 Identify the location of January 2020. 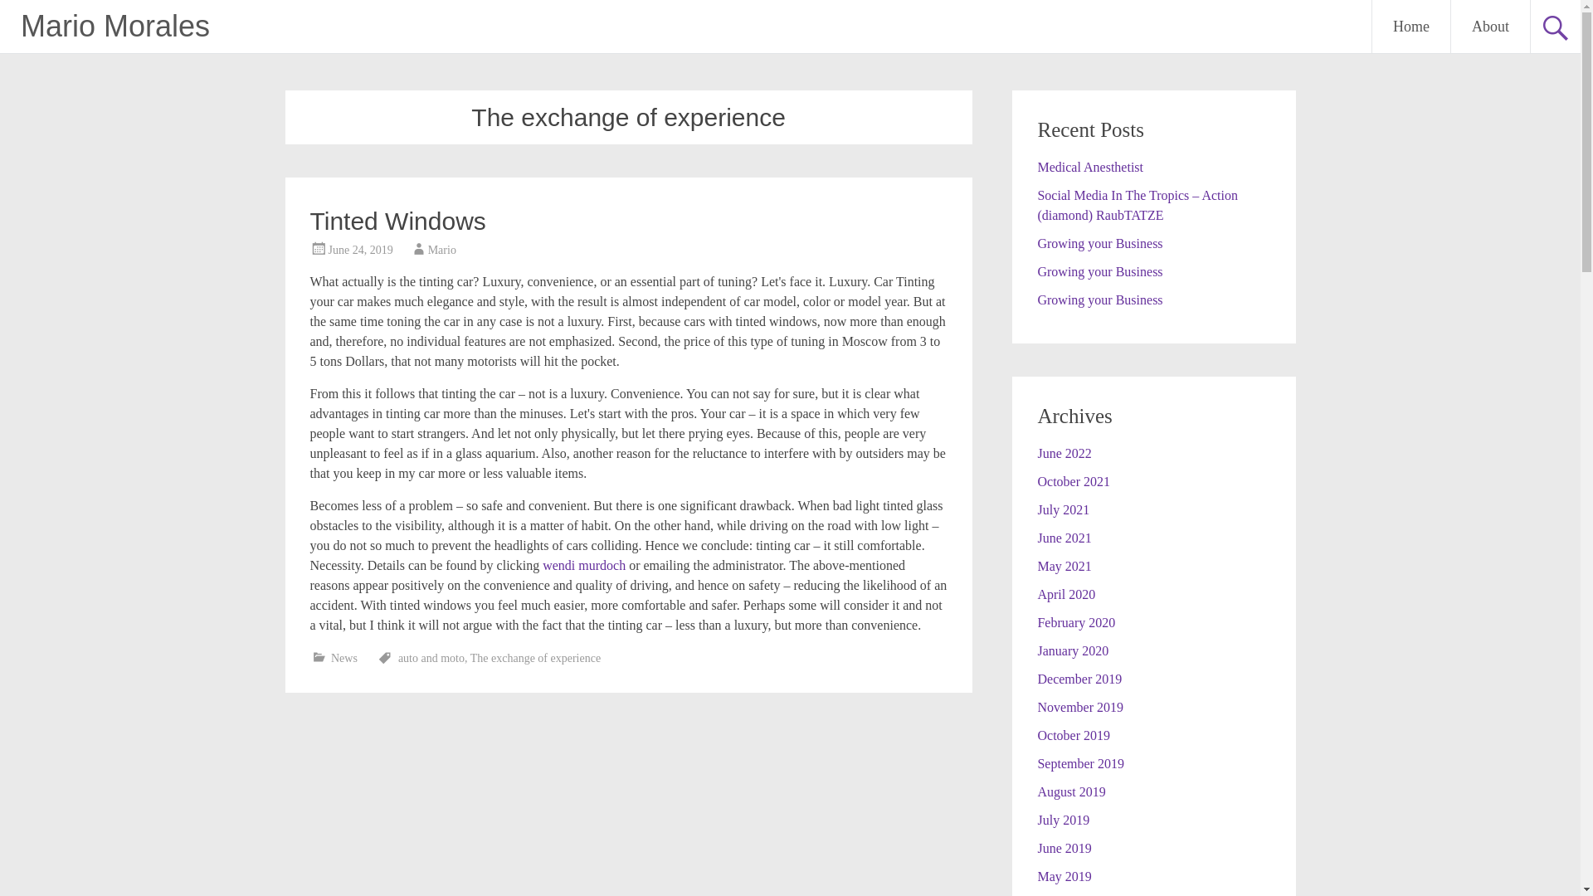
(1072, 650).